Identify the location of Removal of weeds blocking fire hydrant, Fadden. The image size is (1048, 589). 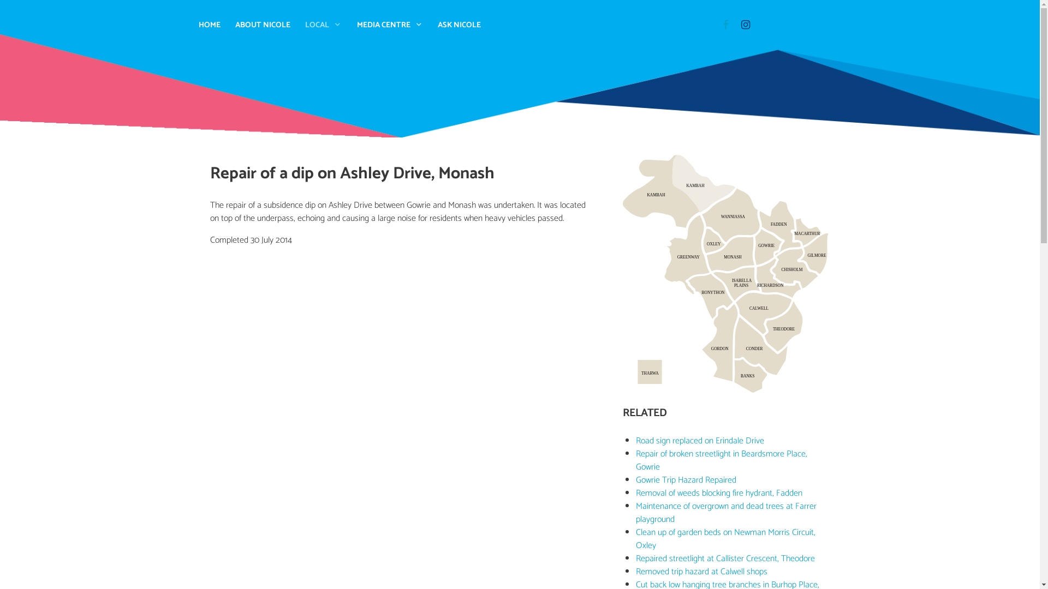
(718, 493).